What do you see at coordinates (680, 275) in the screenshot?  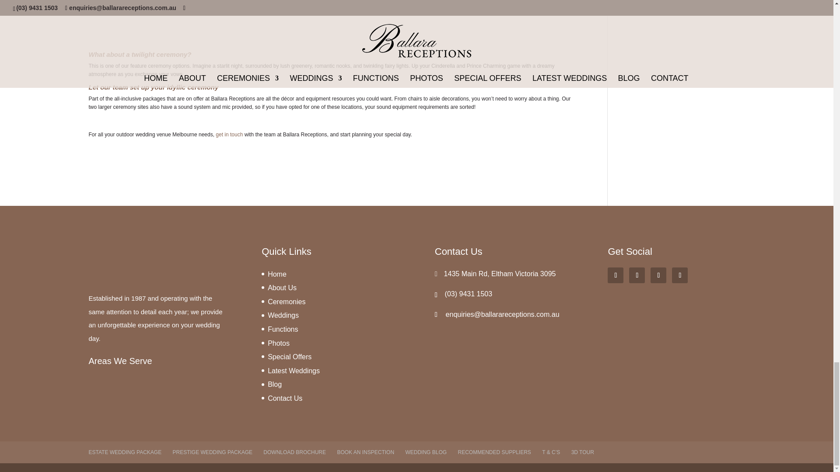 I see `Follow on Instagram` at bounding box center [680, 275].